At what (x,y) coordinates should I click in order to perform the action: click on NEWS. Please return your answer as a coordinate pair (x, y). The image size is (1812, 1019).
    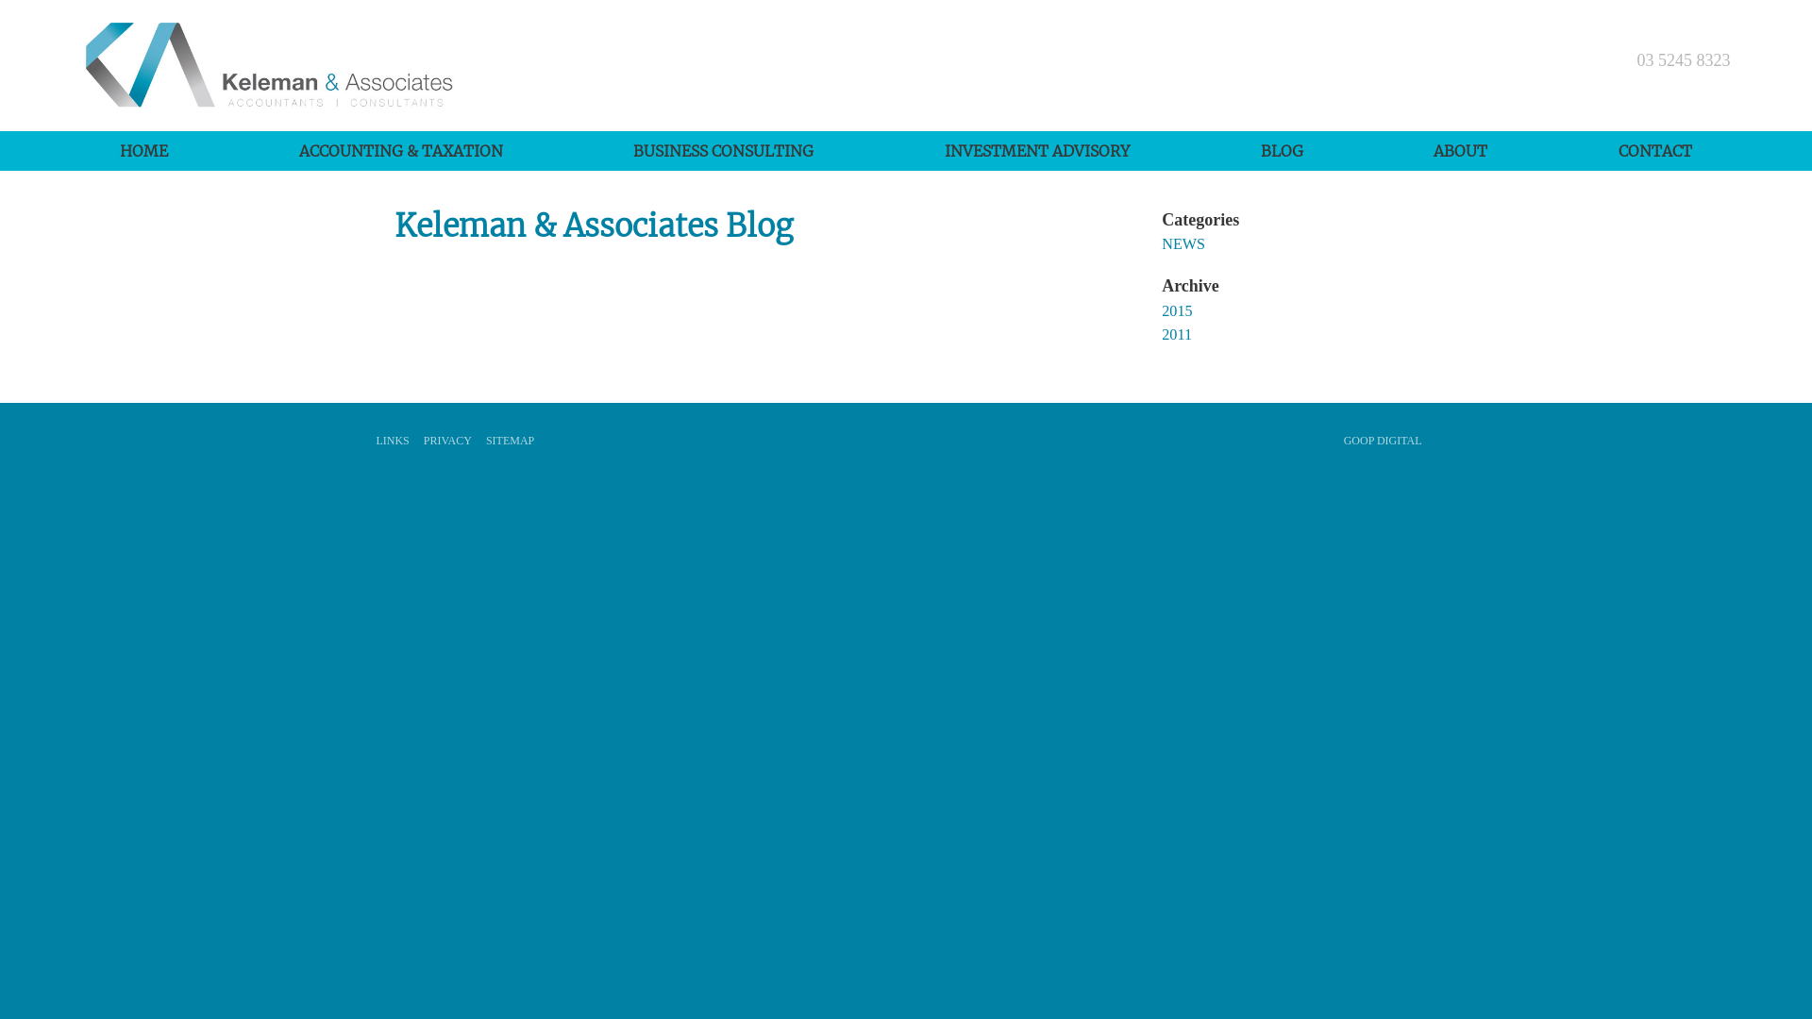
    Looking at the image, I should click on (1183, 244).